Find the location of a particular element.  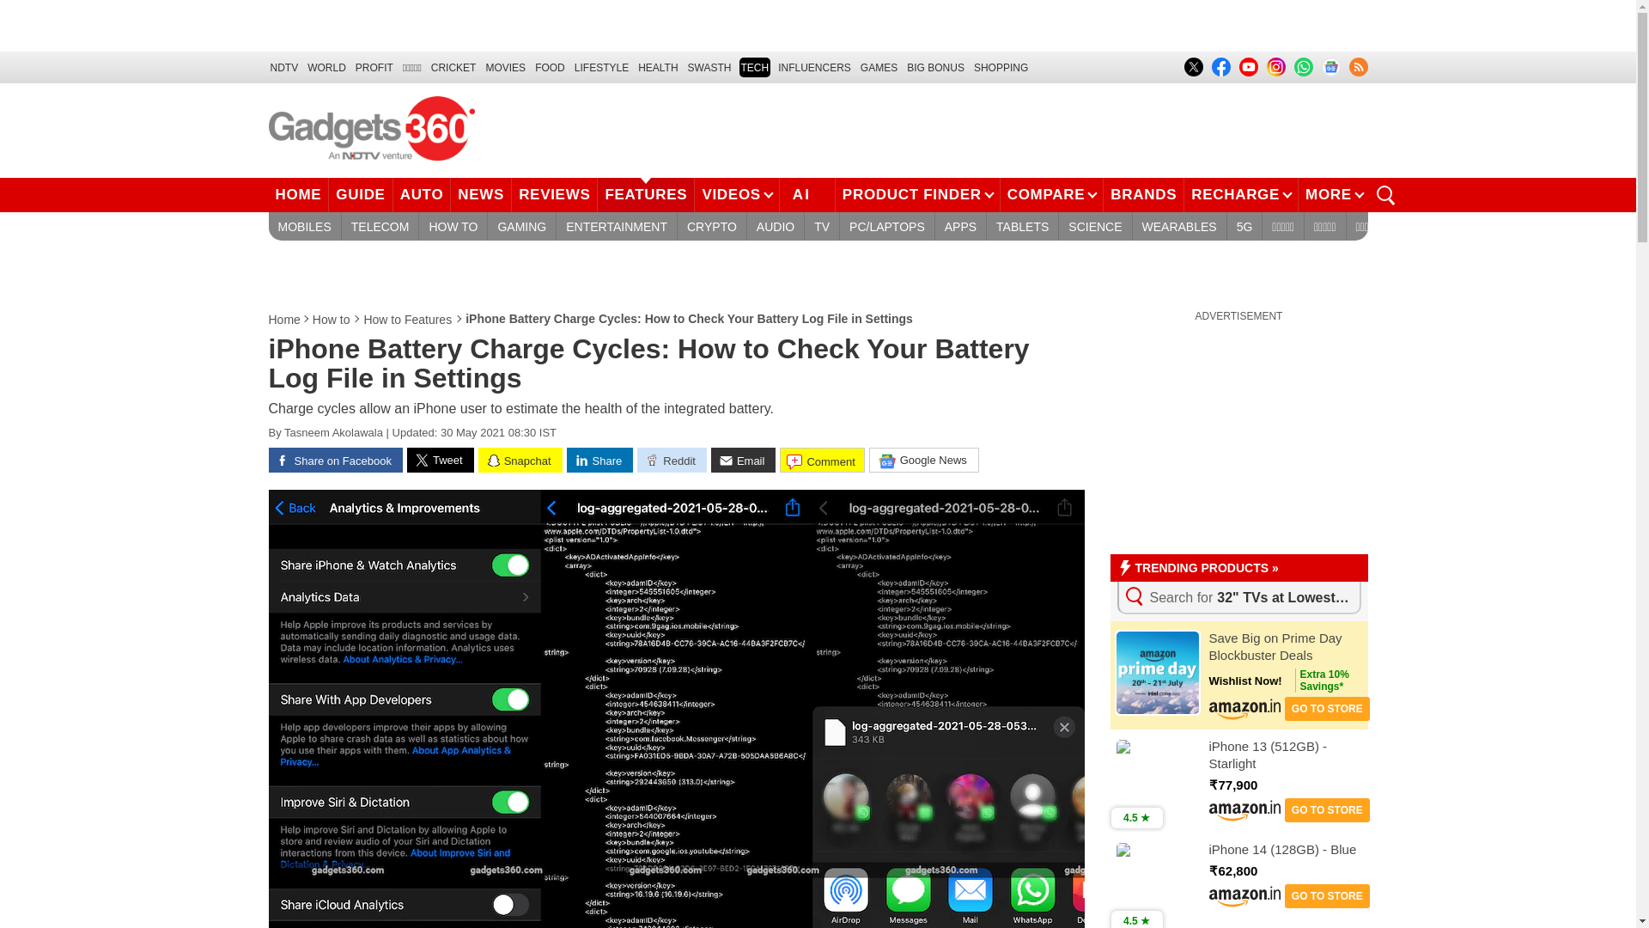

World is located at coordinates (326, 67).